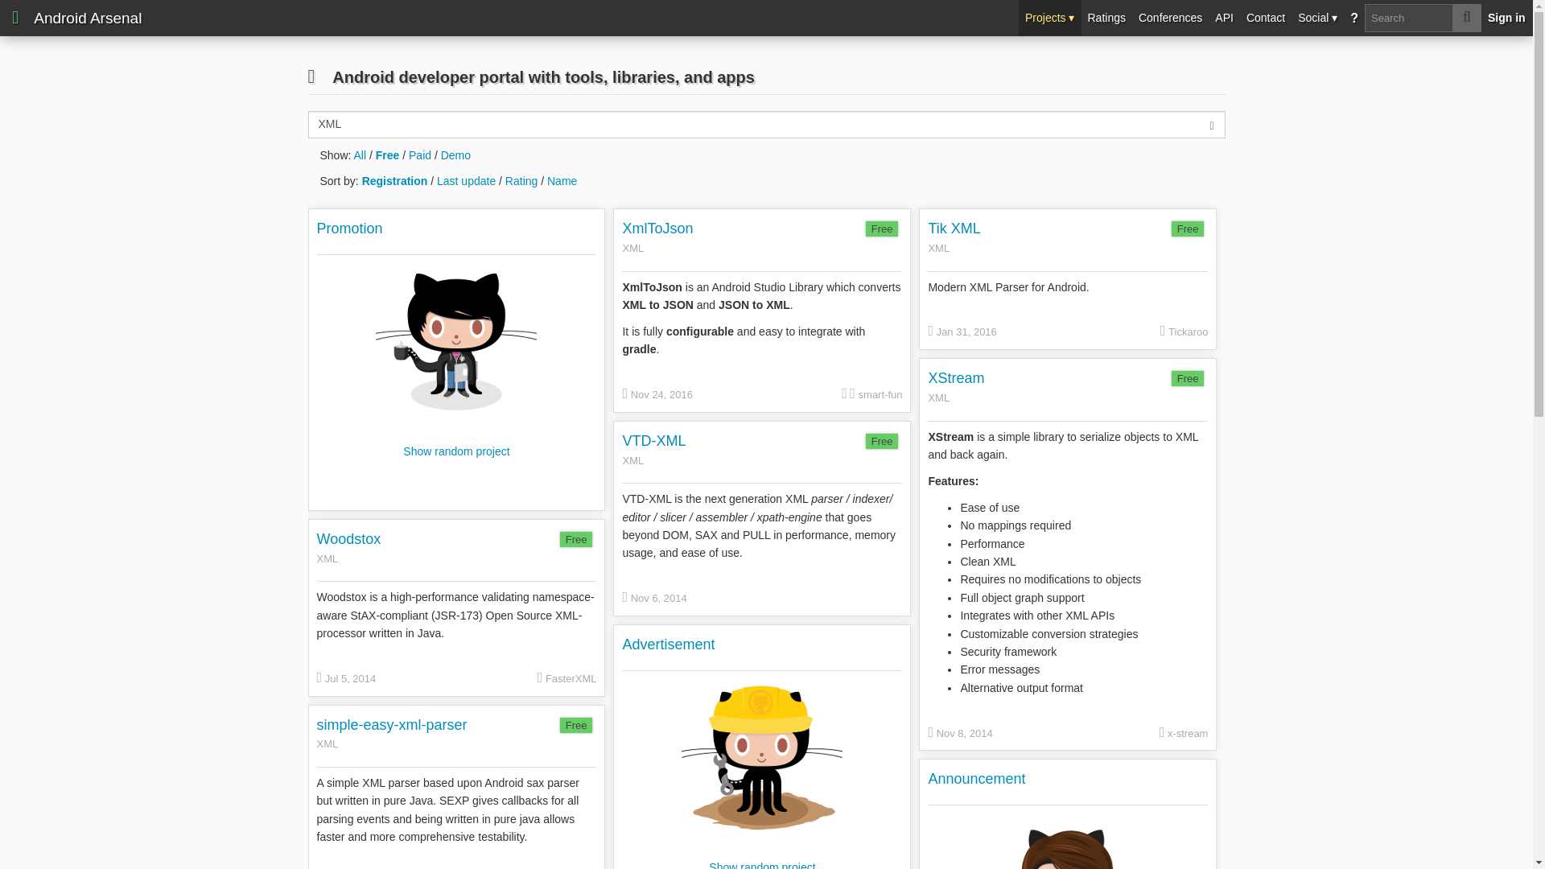 This screenshot has width=1545, height=869. What do you see at coordinates (360, 154) in the screenshot?
I see `Show all` at bounding box center [360, 154].